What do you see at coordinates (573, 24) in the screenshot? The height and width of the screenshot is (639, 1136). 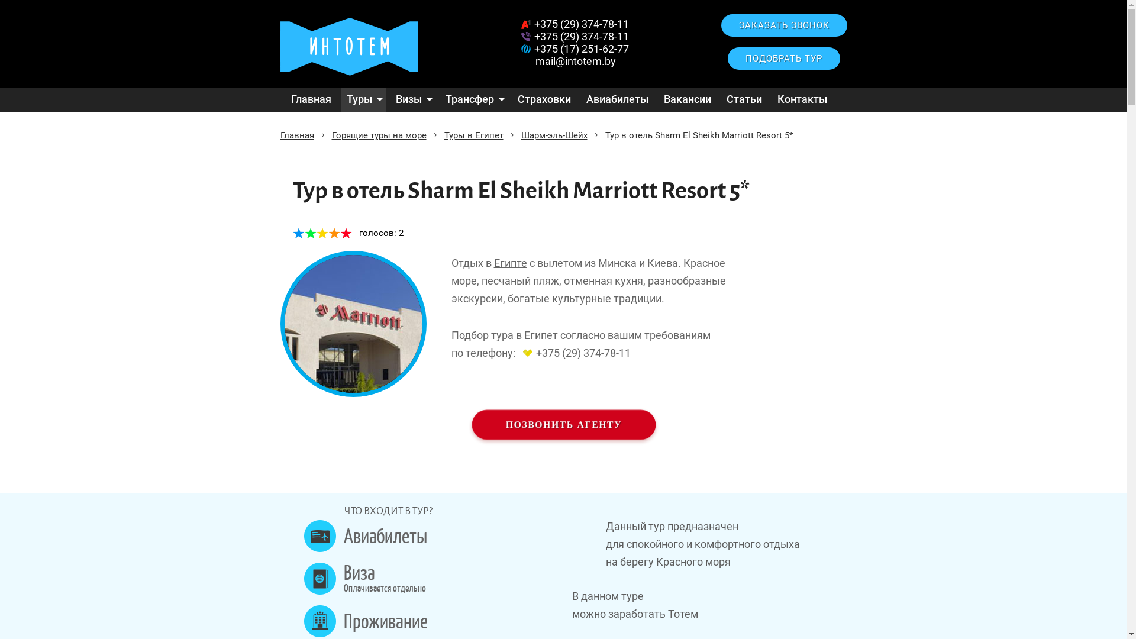 I see `+375 (29) 374-78-11` at bounding box center [573, 24].